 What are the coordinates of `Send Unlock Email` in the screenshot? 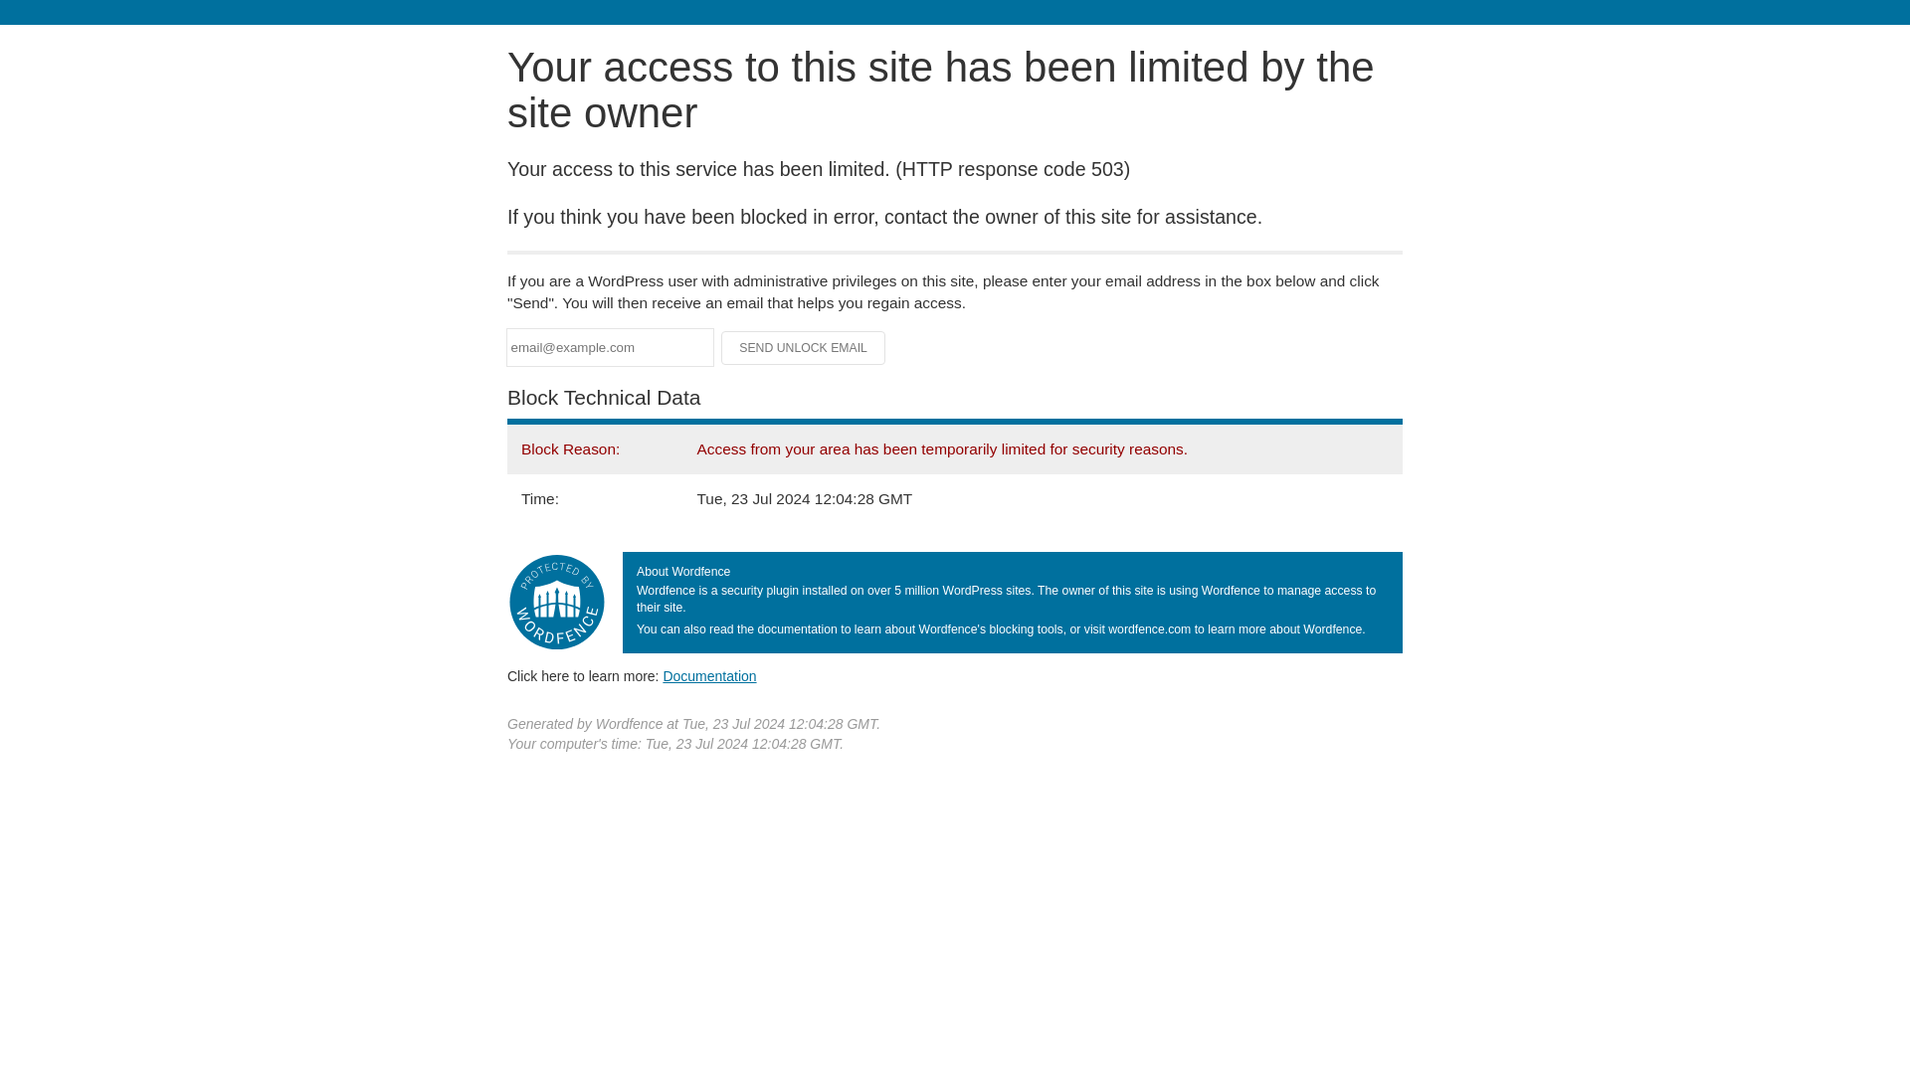 It's located at (804, 348).